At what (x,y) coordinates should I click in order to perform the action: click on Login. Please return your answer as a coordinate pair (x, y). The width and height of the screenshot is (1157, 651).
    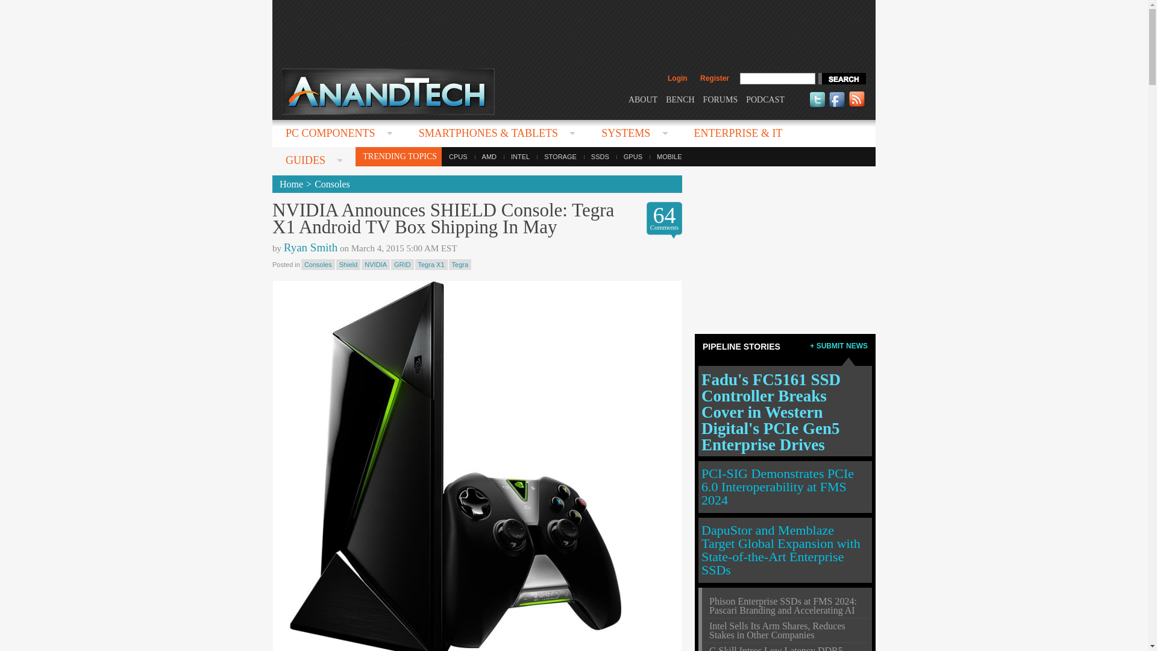
    Looking at the image, I should click on (677, 78).